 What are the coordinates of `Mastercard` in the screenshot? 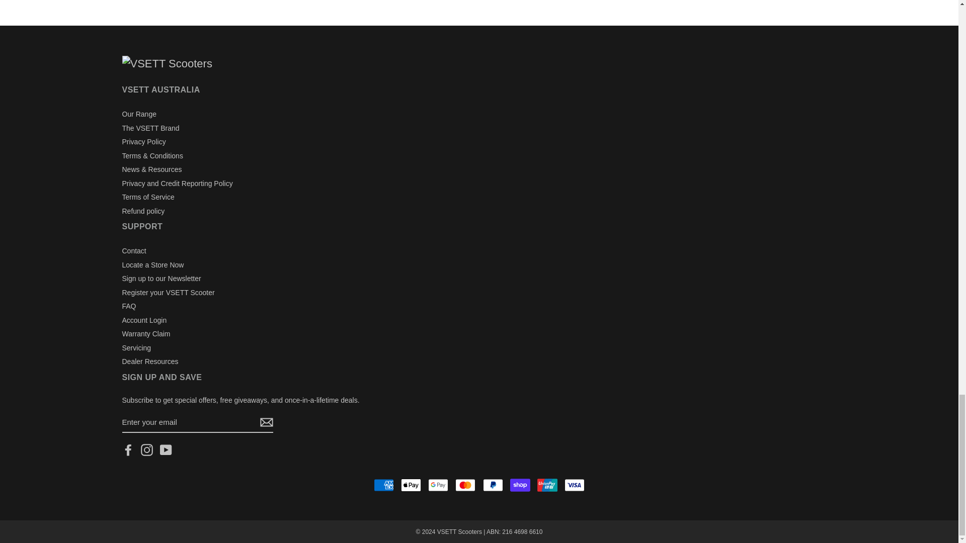 It's located at (465, 485).